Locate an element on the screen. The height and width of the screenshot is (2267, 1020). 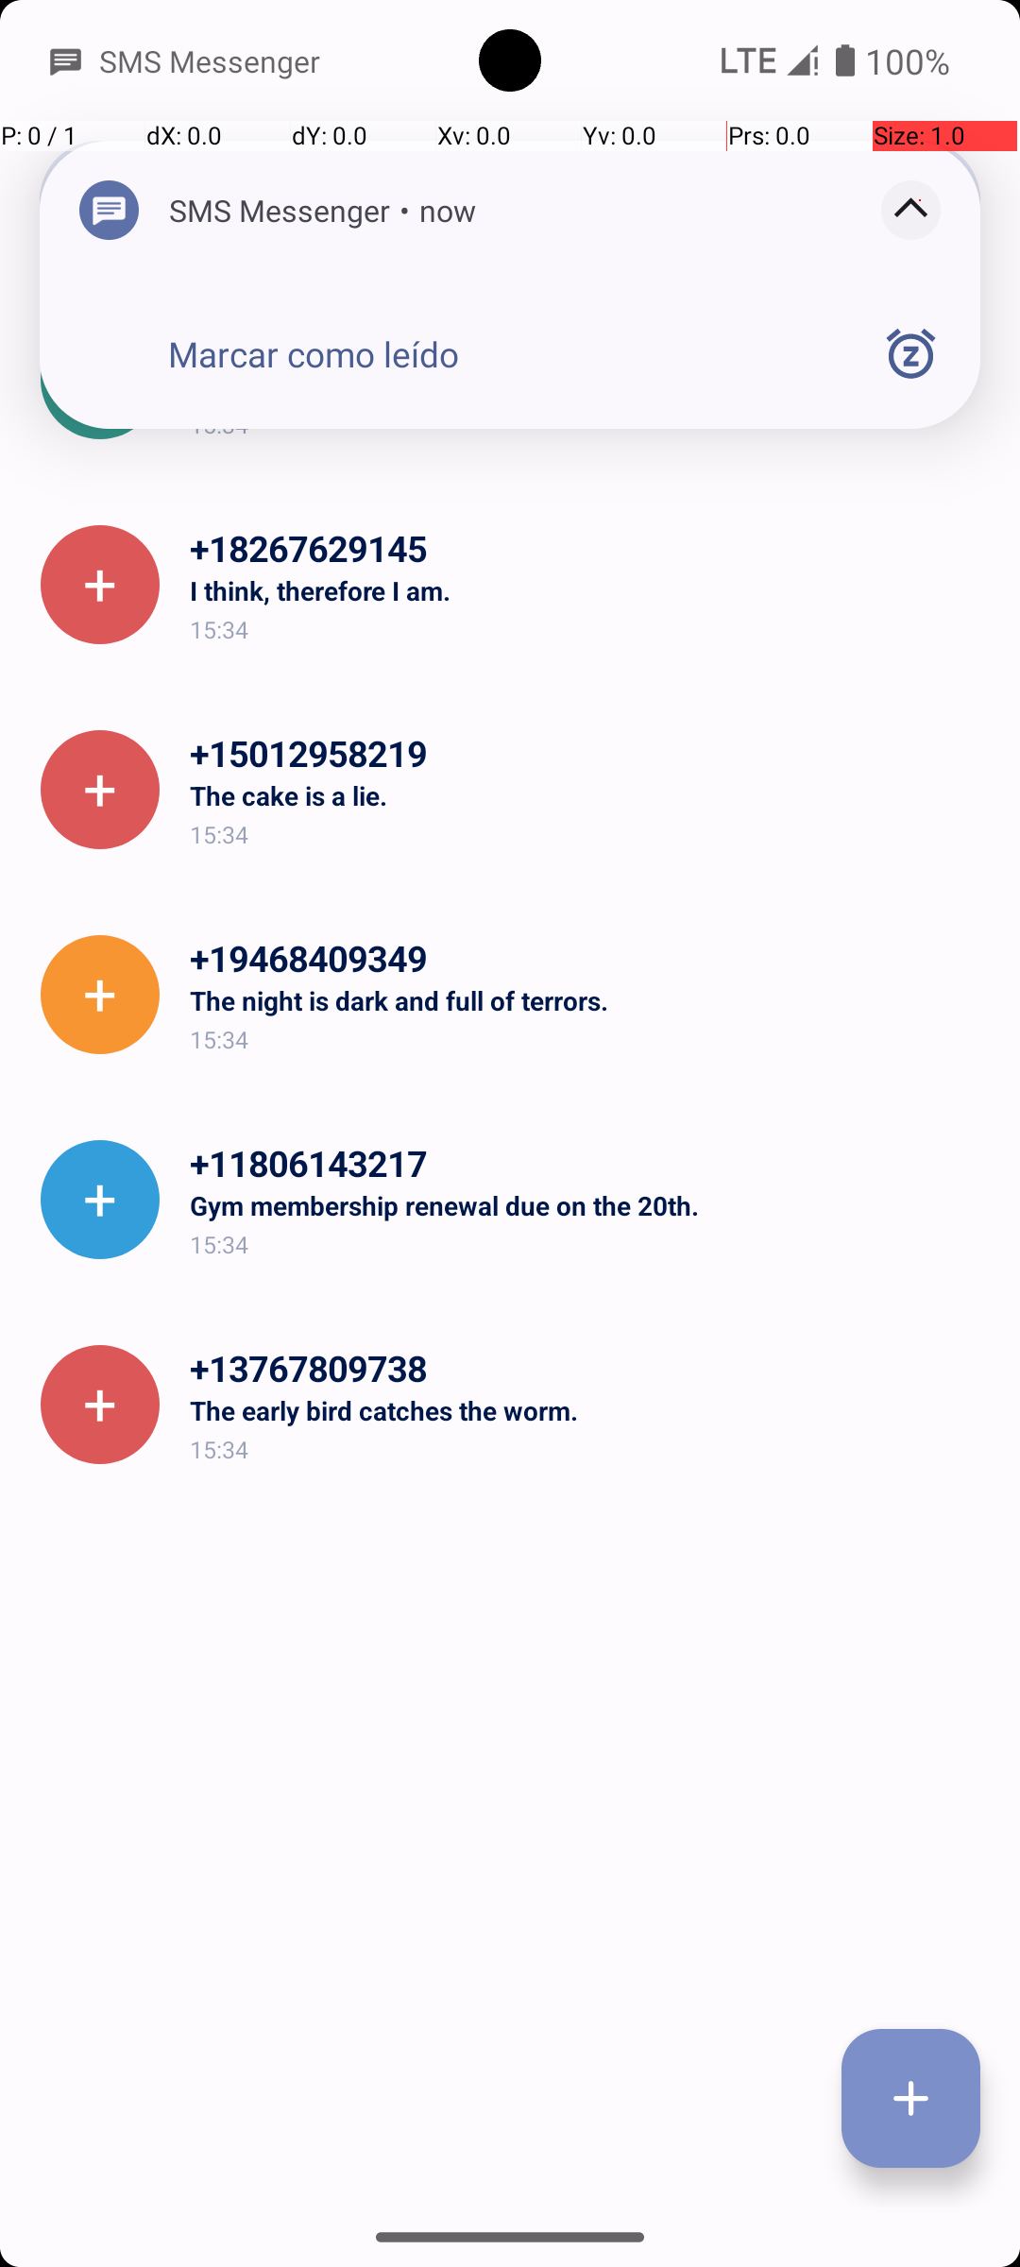
+19468409349 is located at coordinates (589, 958).